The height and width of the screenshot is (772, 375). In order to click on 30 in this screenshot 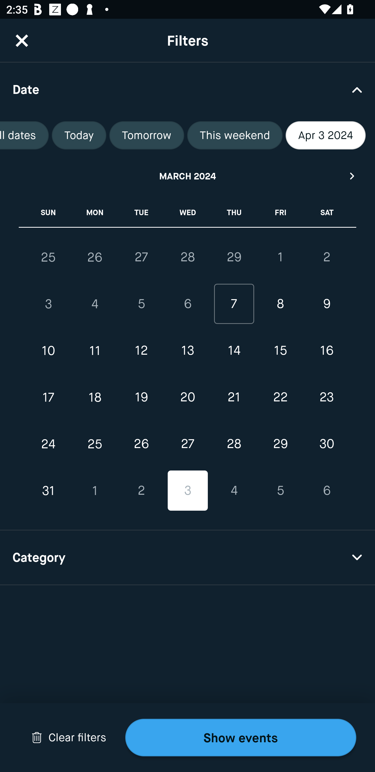, I will do `click(327, 444)`.